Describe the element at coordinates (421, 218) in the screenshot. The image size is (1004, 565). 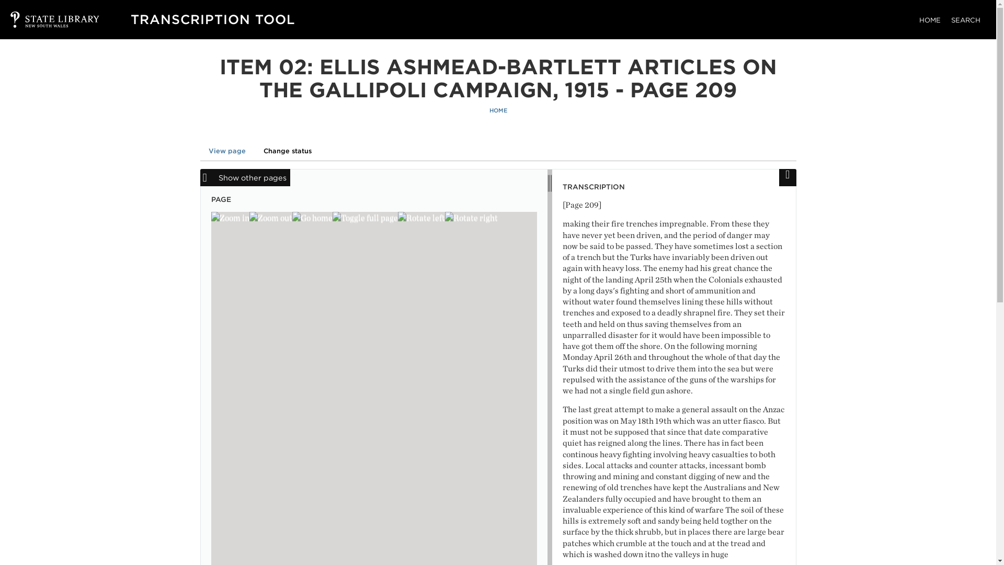
I see `Rotate left` at that location.